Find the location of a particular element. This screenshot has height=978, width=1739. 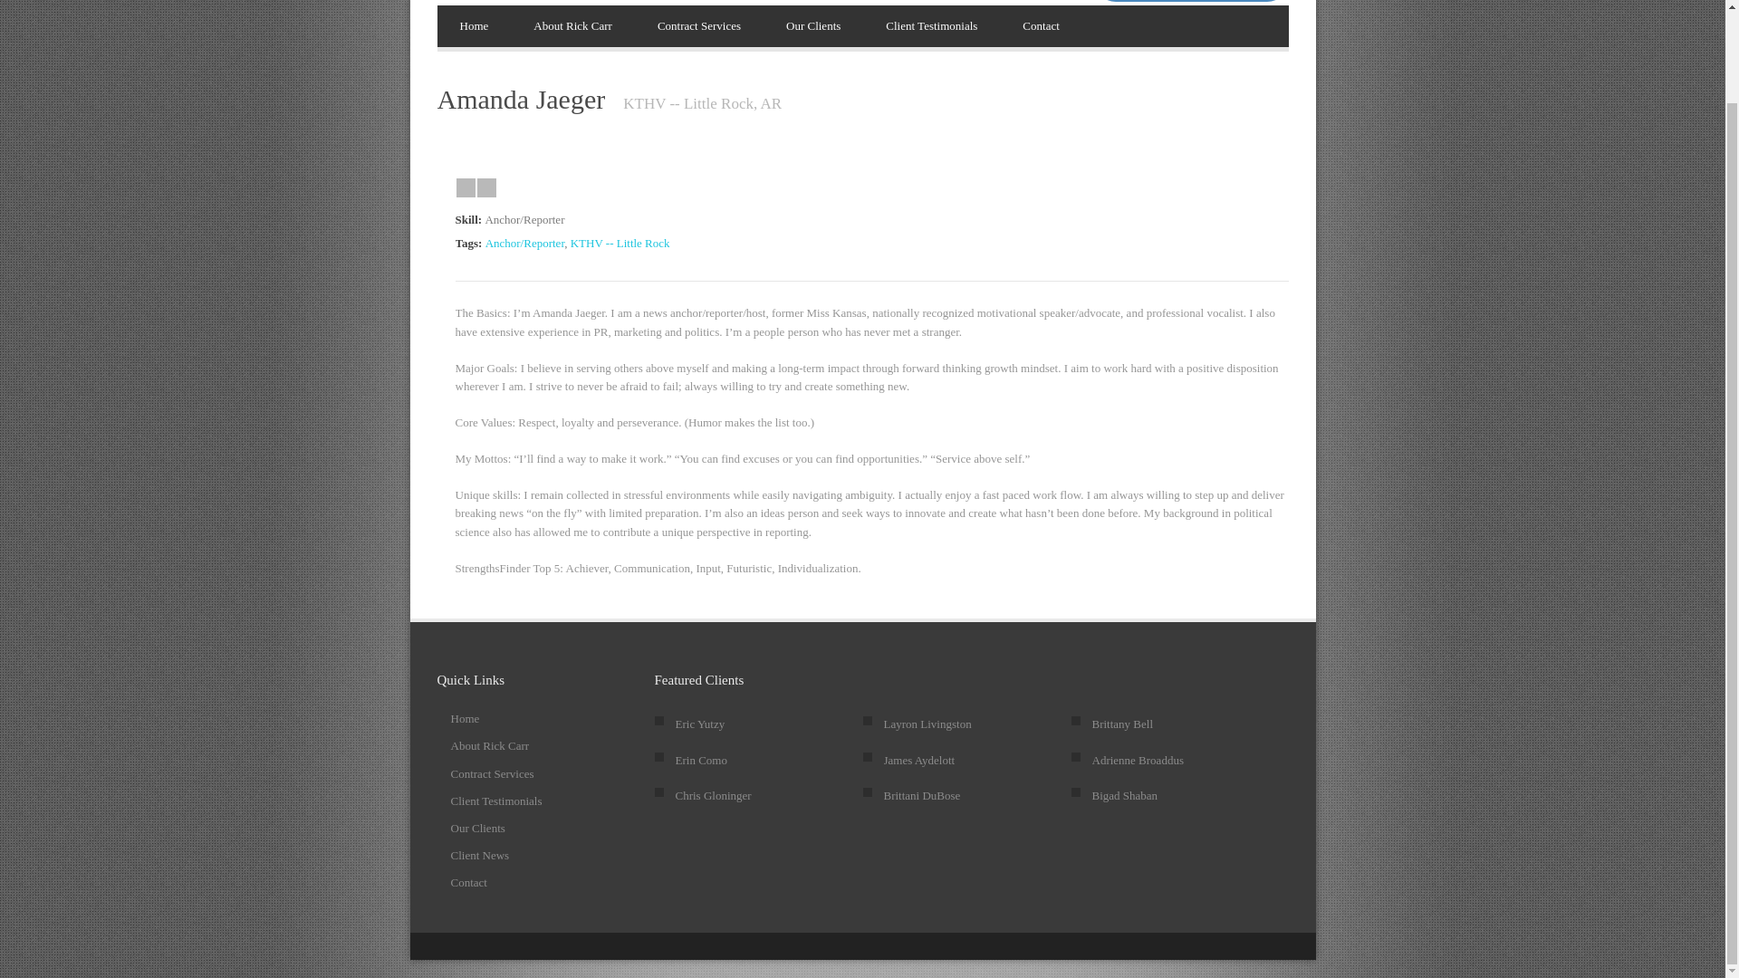

Layron Livingston is located at coordinates (927, 723).